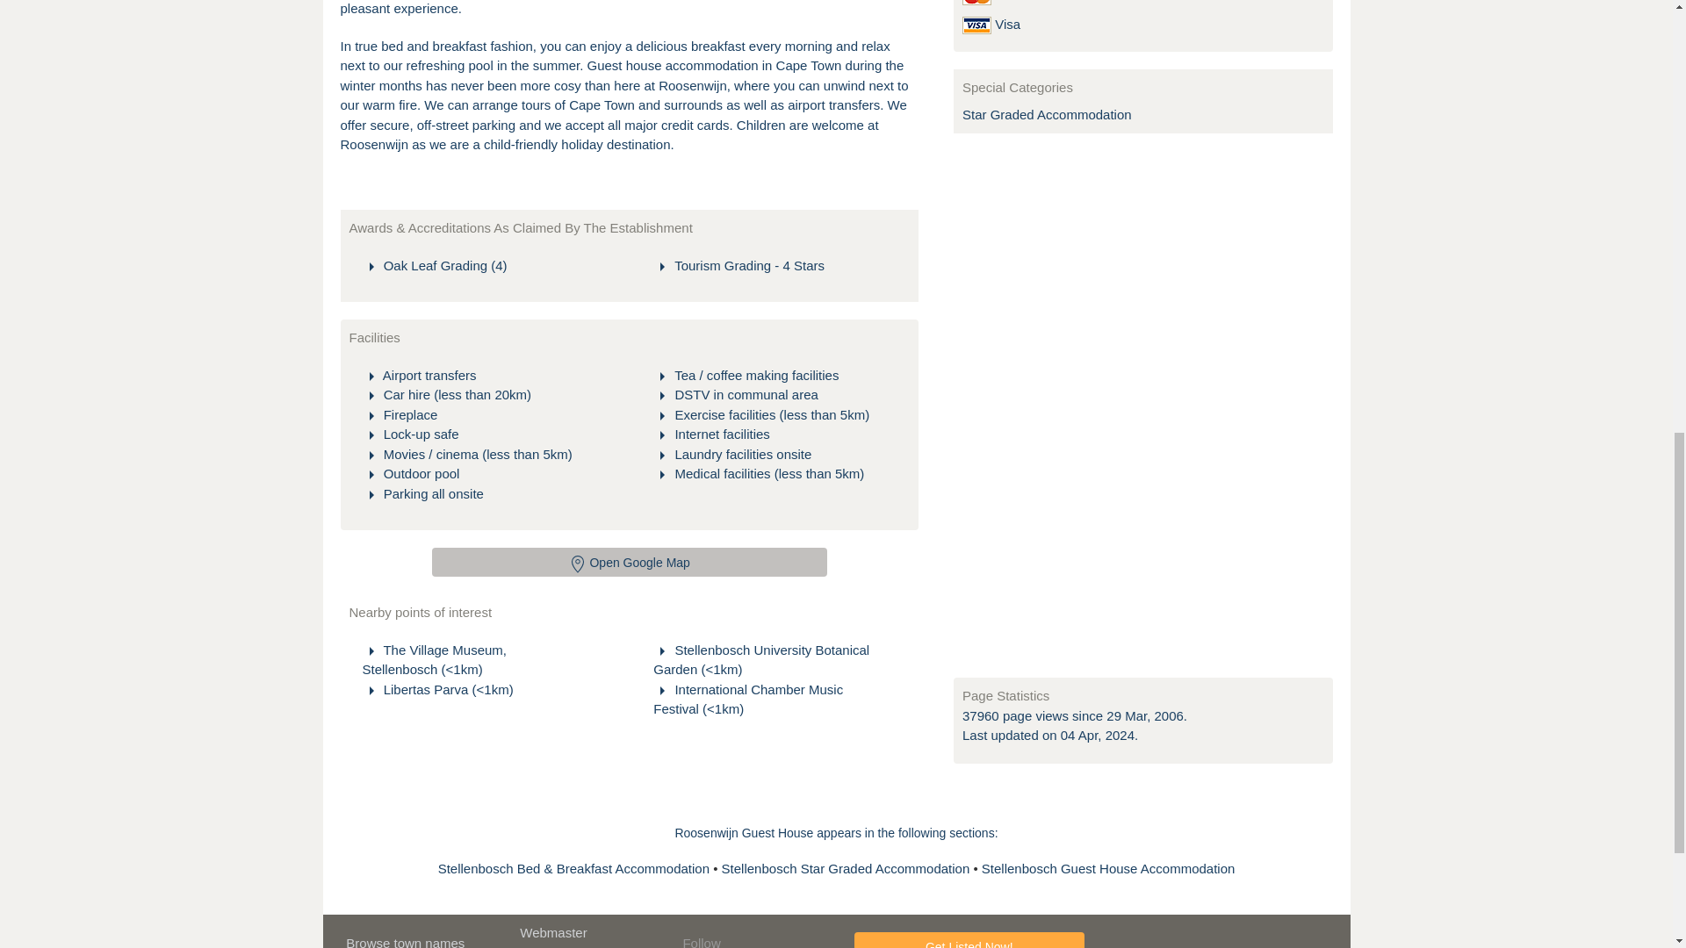  I want to click on Stellenbosch Star Graded Accommodation, so click(847, 867).